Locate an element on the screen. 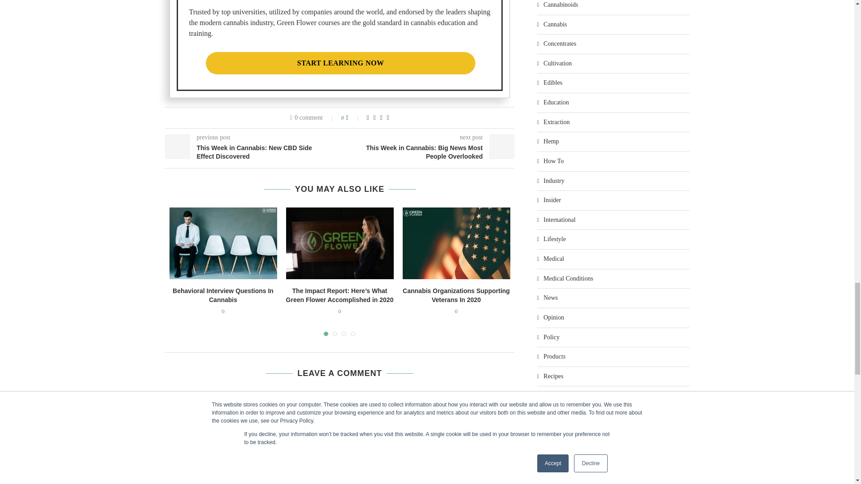 This screenshot has height=484, width=861. Cannabis Organizations Supporting Veterans In 2020 is located at coordinates (457, 243).